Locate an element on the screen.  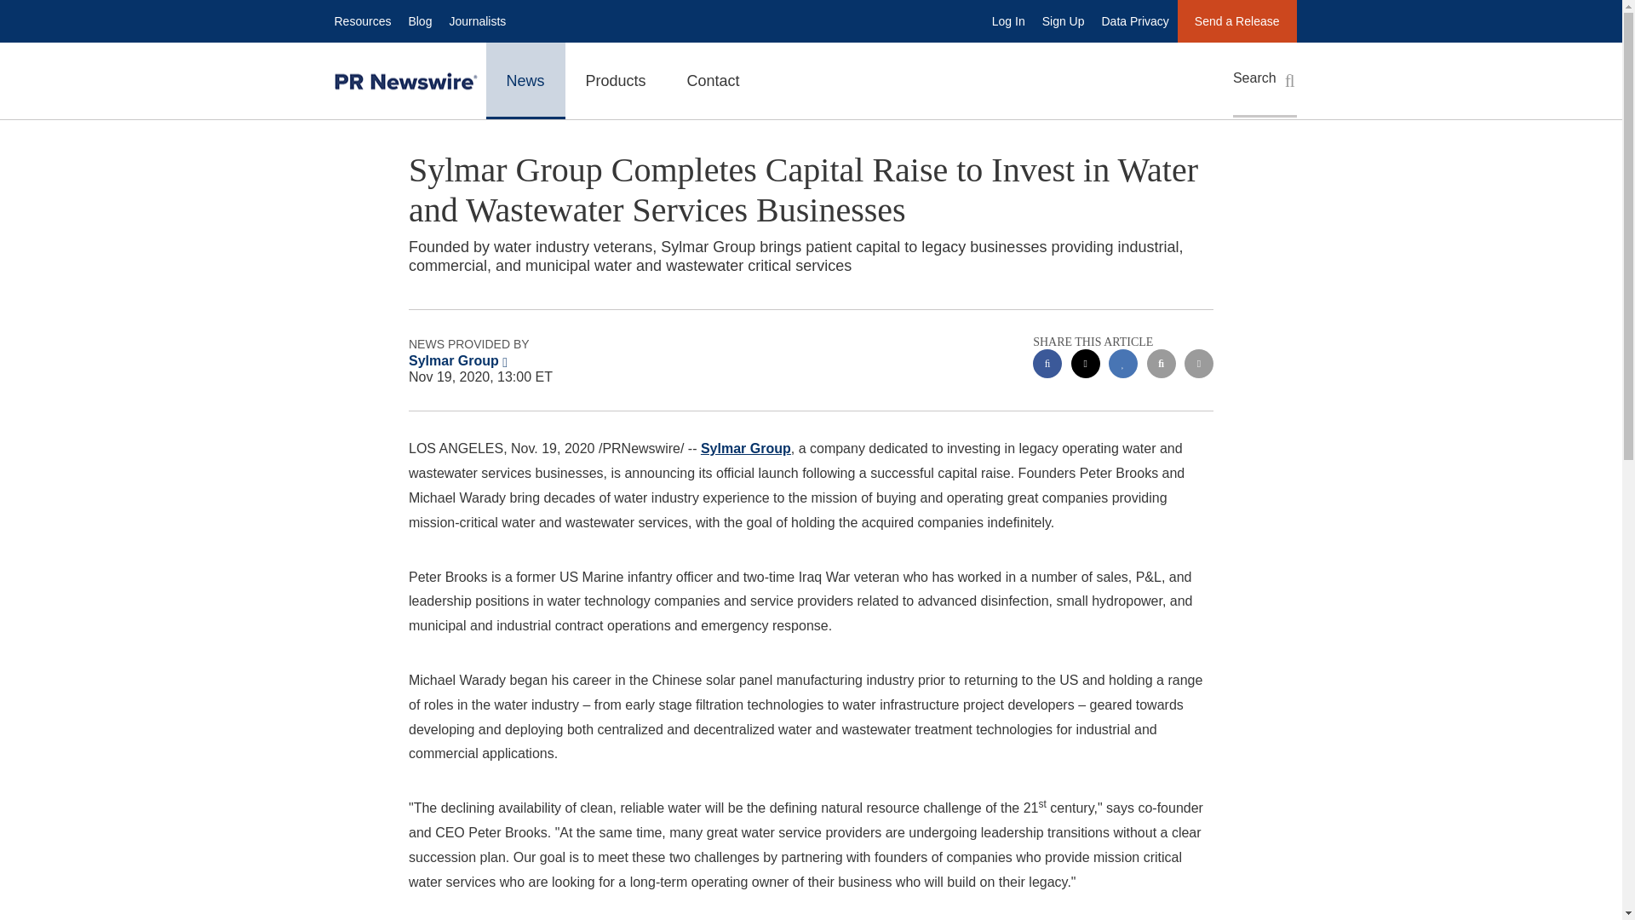
Products is located at coordinates (617, 80).